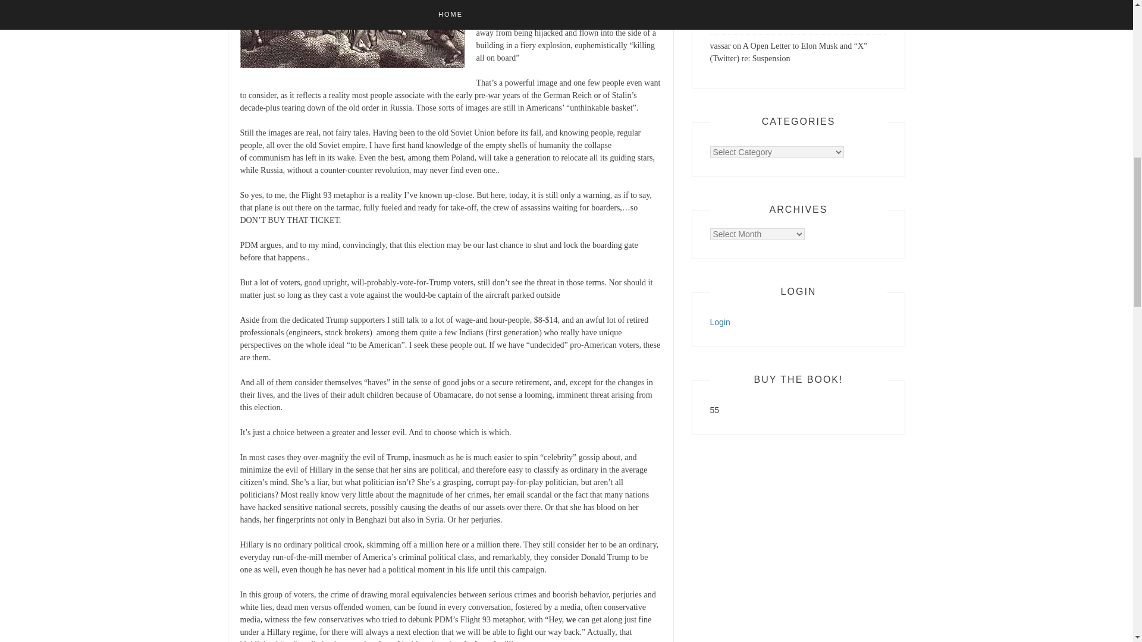  I want to click on Login, so click(720, 322).